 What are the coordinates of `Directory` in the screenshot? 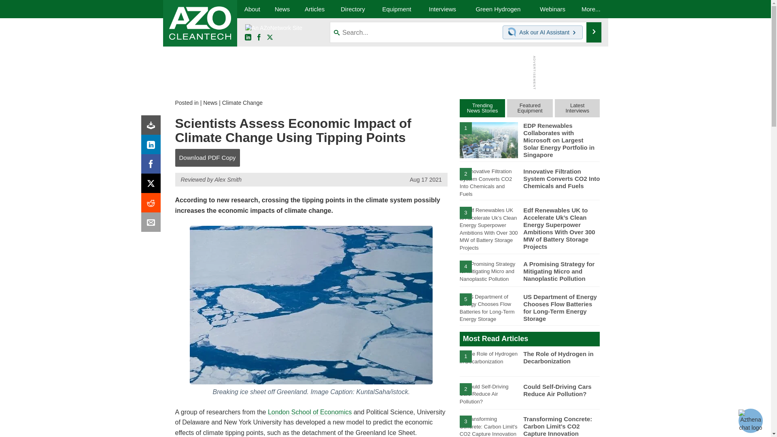 It's located at (352, 9).